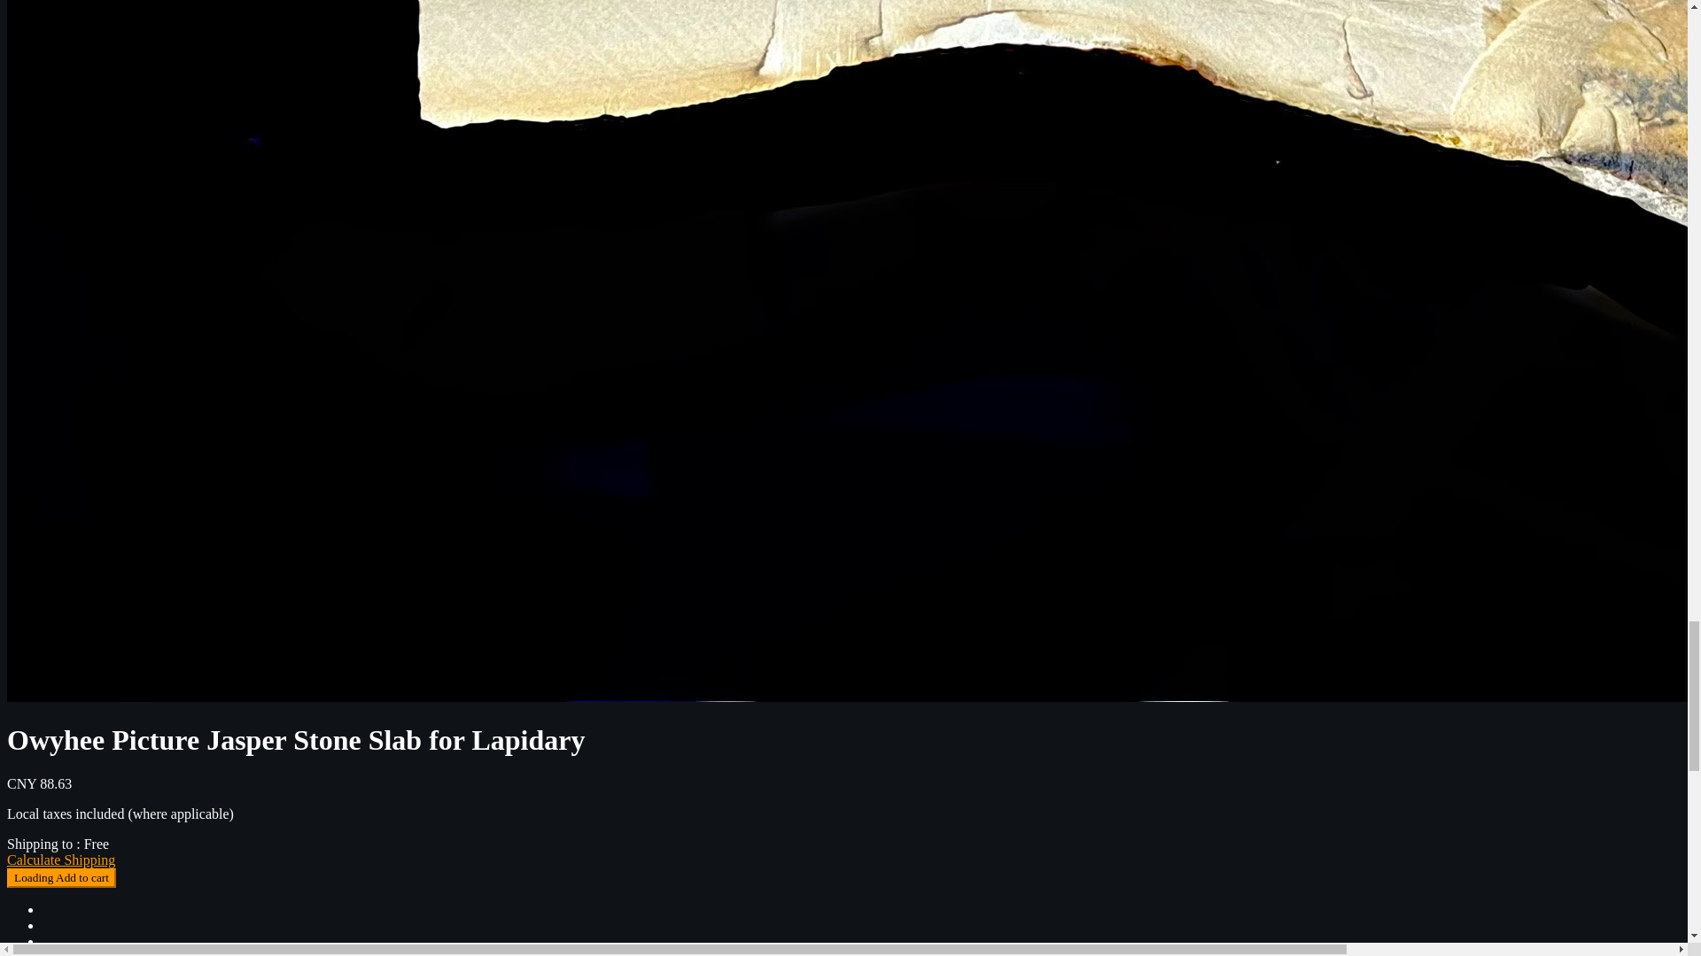  I want to click on Ask a question, so click(84, 952).